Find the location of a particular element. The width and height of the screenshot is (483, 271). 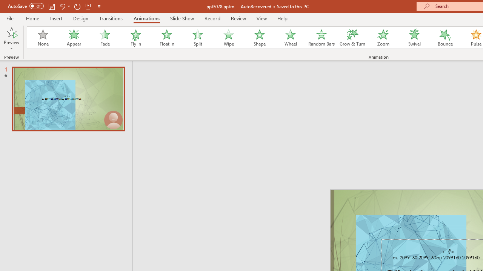

Fade is located at coordinates (105, 38).